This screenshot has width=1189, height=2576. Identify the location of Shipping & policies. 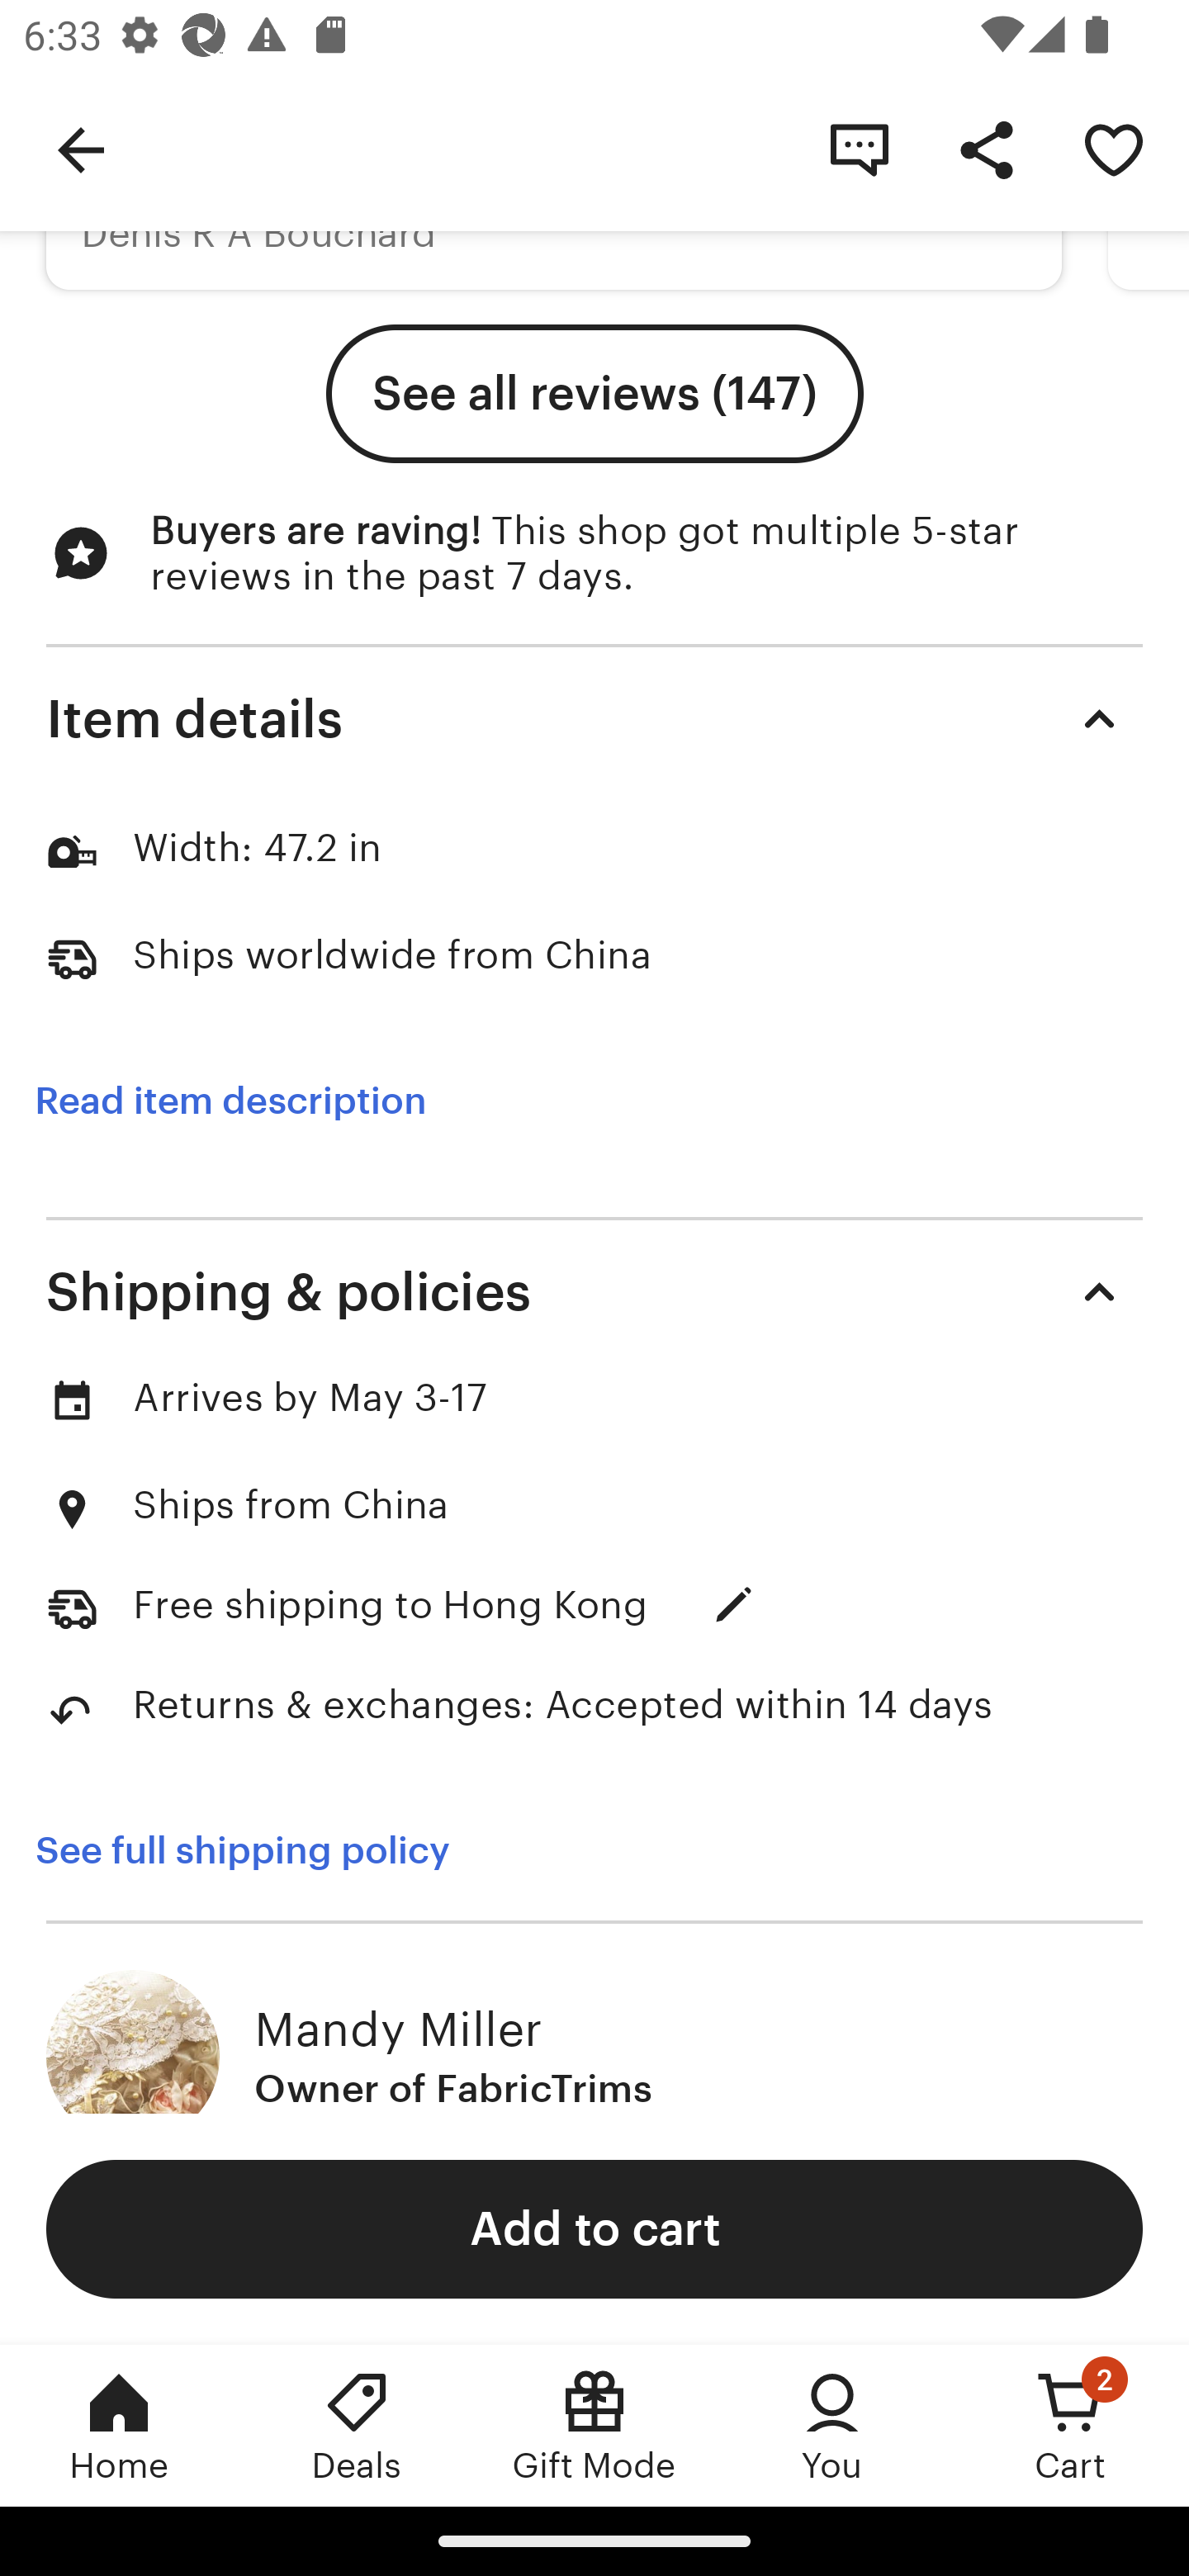
(594, 1291).